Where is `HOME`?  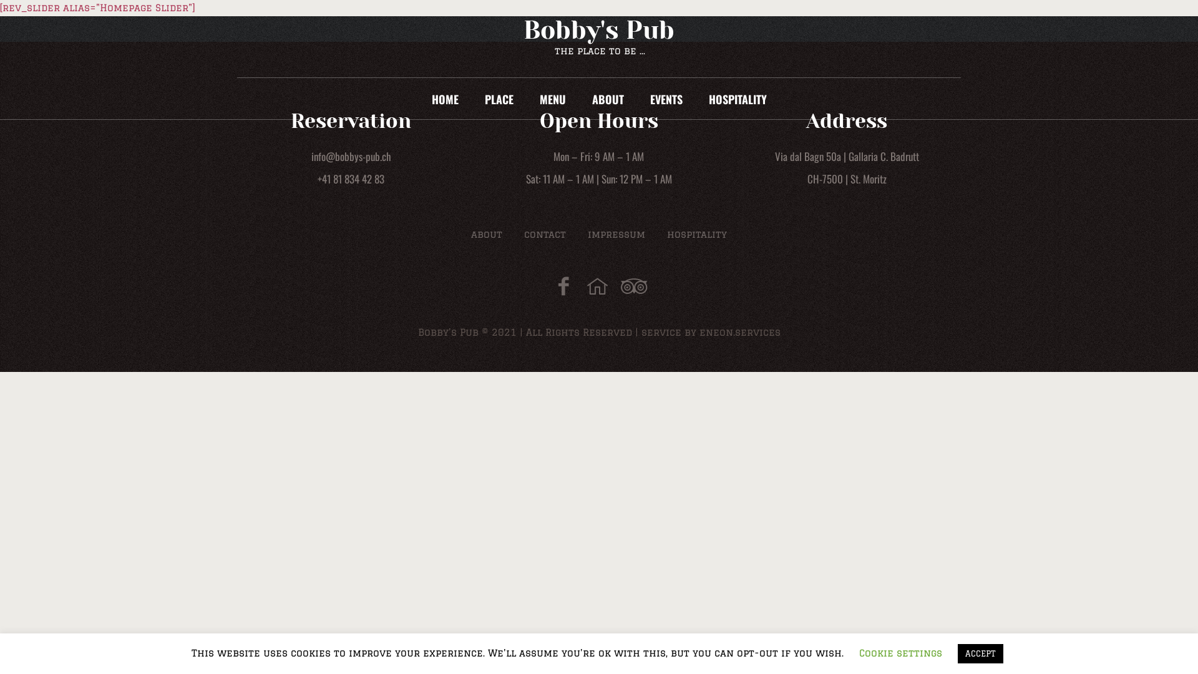
HOME is located at coordinates (444, 99).